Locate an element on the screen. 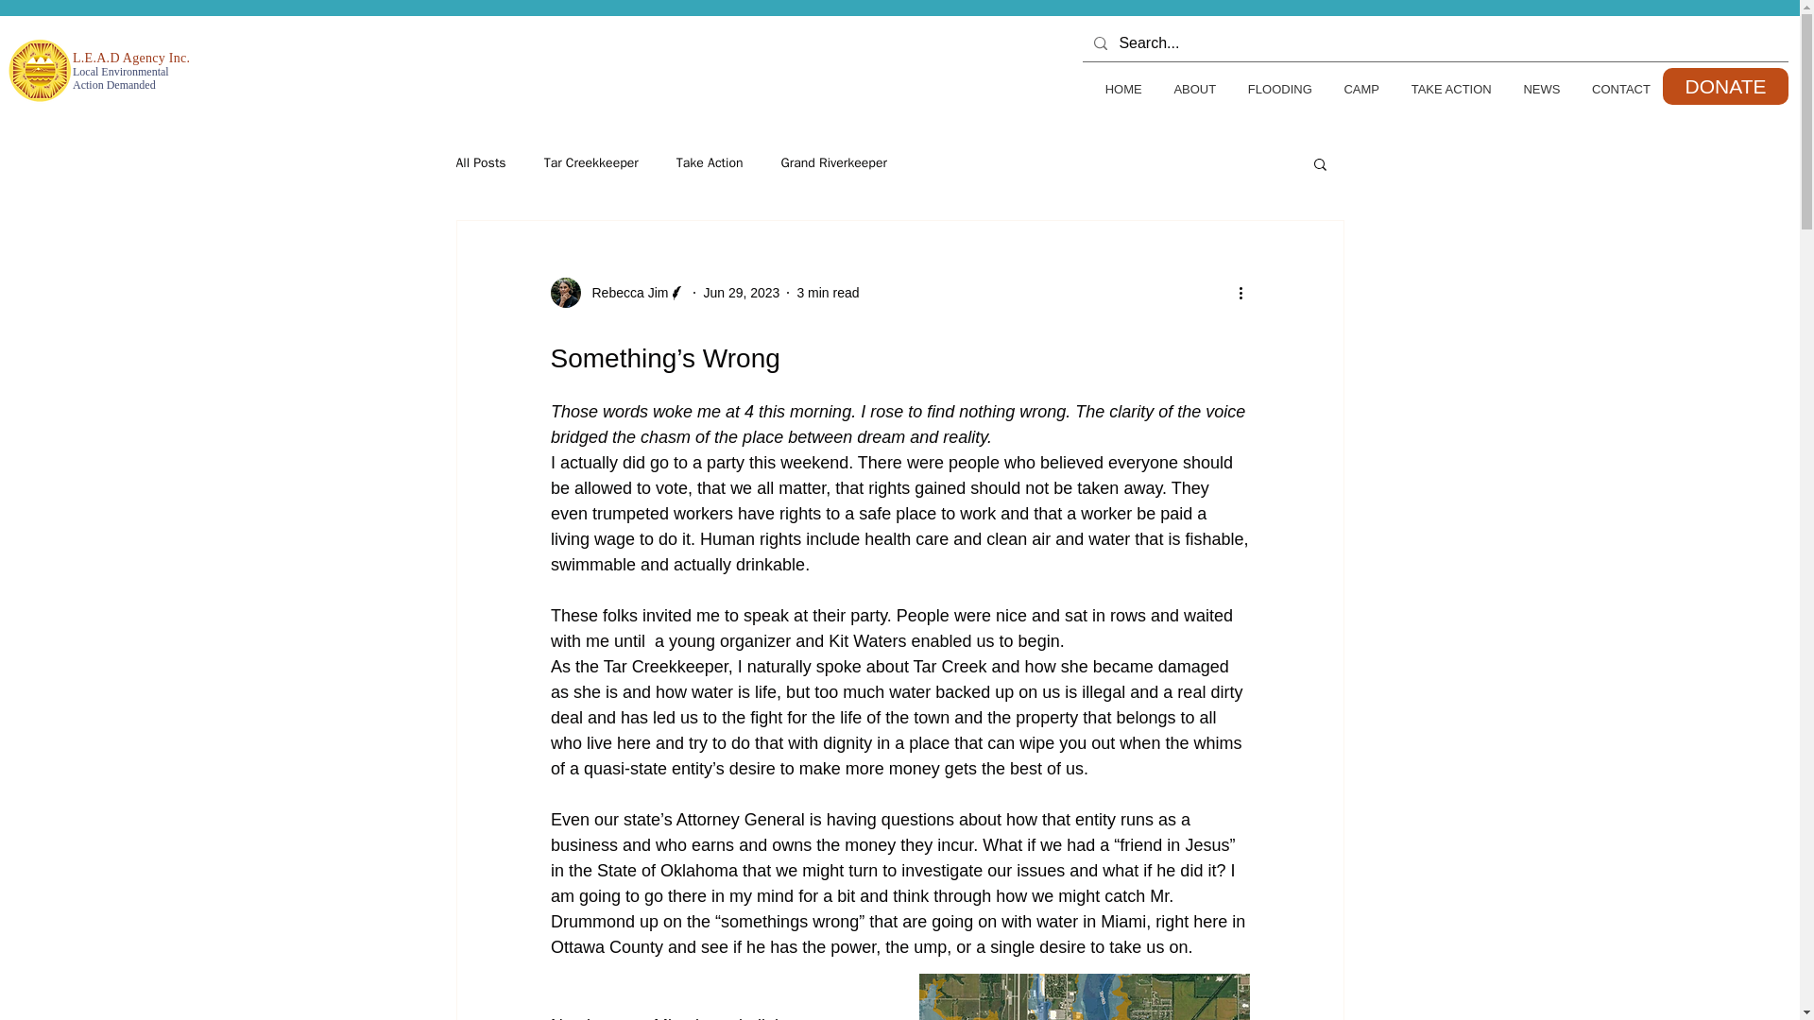 This screenshot has width=1814, height=1020. Rebecca Jim is located at coordinates (624, 293).